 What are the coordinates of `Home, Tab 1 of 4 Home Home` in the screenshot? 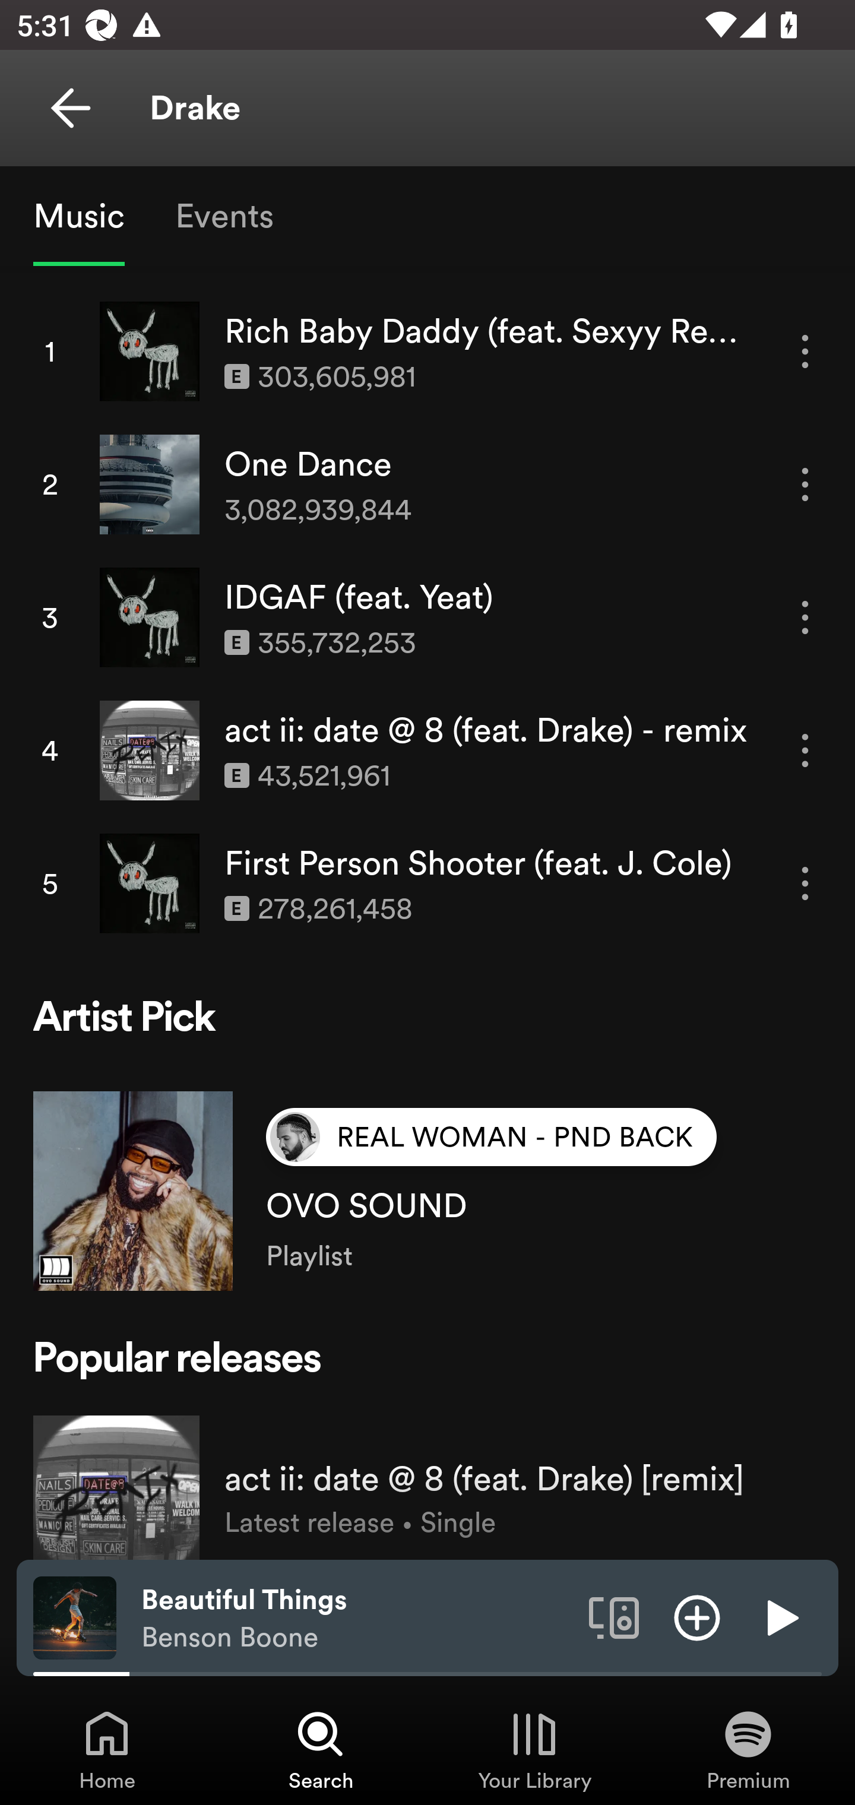 It's located at (107, 1749).